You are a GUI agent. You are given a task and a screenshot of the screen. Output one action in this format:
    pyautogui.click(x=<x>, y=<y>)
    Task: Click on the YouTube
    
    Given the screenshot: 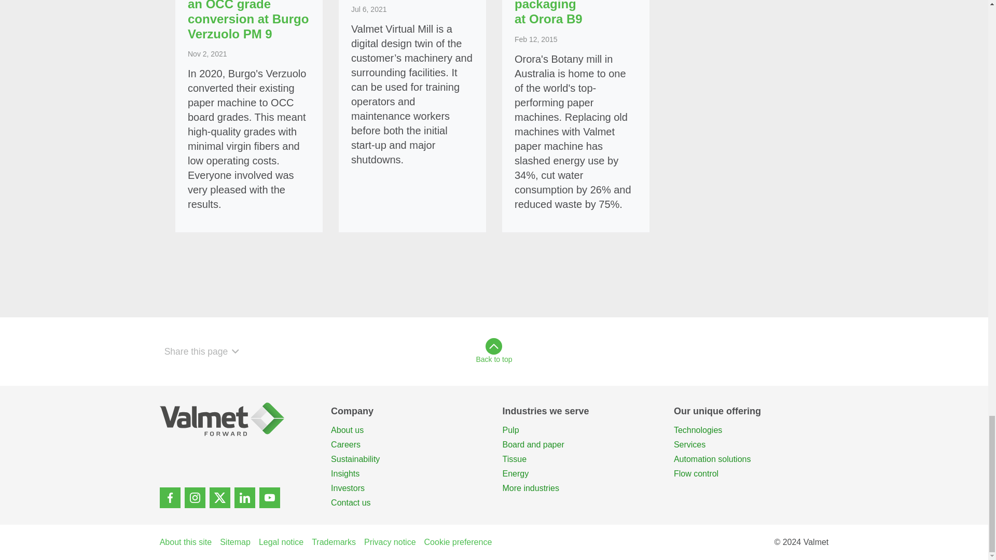 What is the action you would take?
    pyautogui.click(x=269, y=497)
    